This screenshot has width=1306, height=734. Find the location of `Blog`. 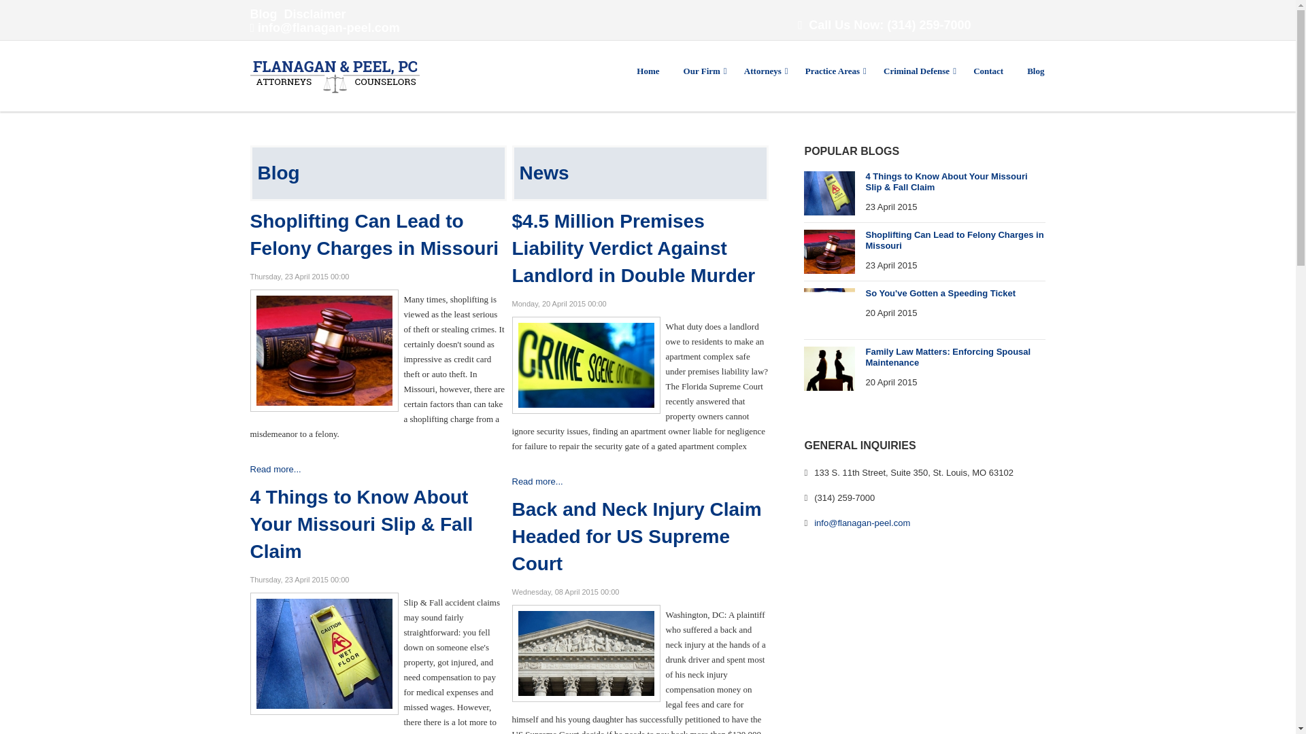

Blog is located at coordinates (264, 14).